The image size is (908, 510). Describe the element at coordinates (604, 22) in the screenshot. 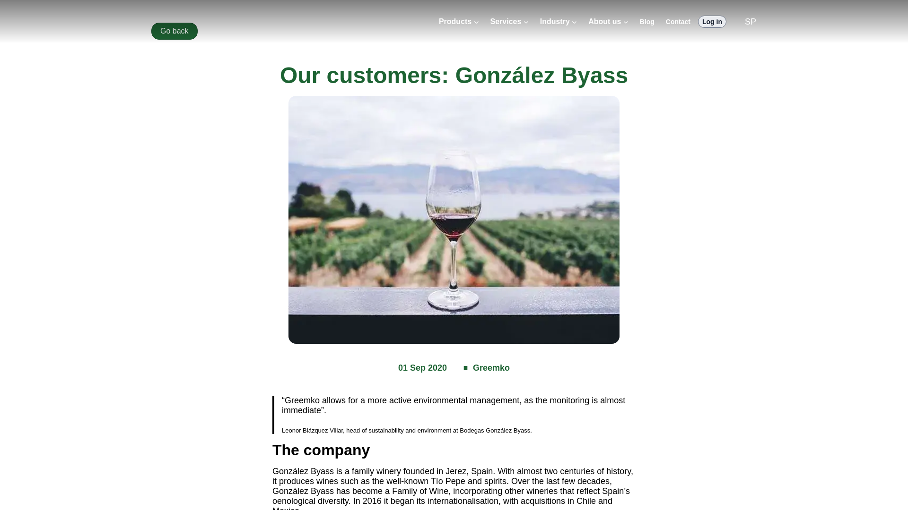

I see `About us` at that location.